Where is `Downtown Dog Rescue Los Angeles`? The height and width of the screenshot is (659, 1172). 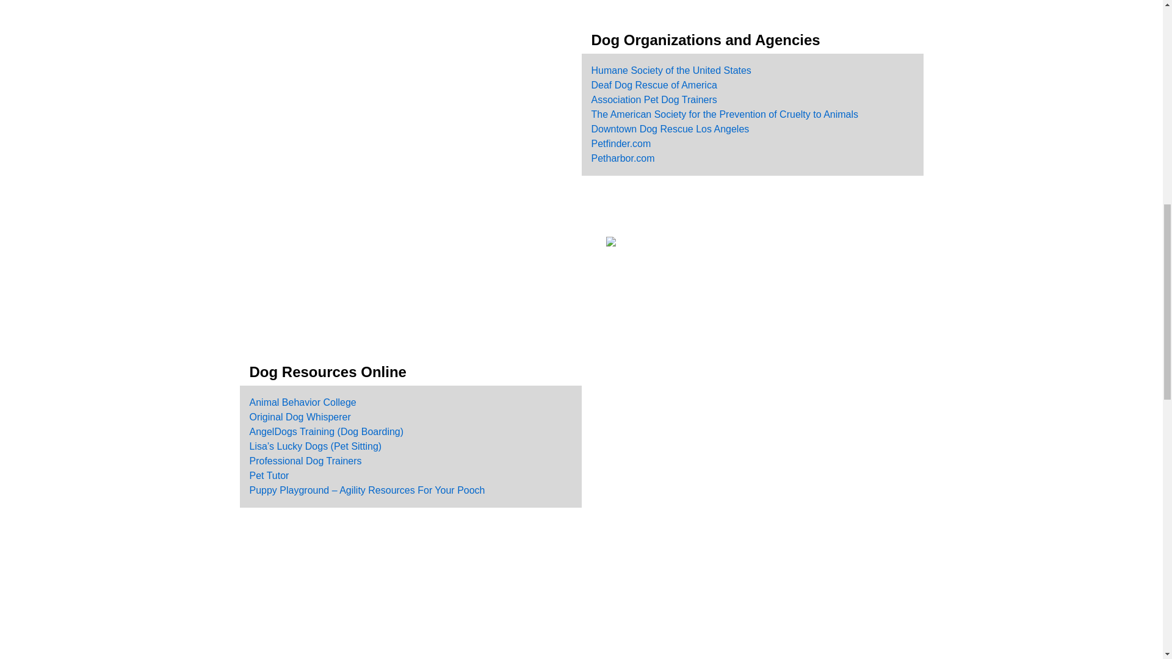 Downtown Dog Rescue Los Angeles is located at coordinates (669, 129).